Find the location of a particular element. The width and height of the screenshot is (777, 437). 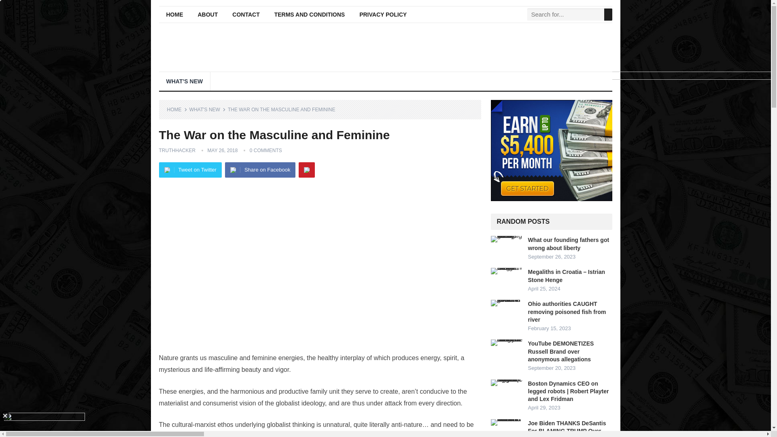

TRUTHHACKER is located at coordinates (177, 151).